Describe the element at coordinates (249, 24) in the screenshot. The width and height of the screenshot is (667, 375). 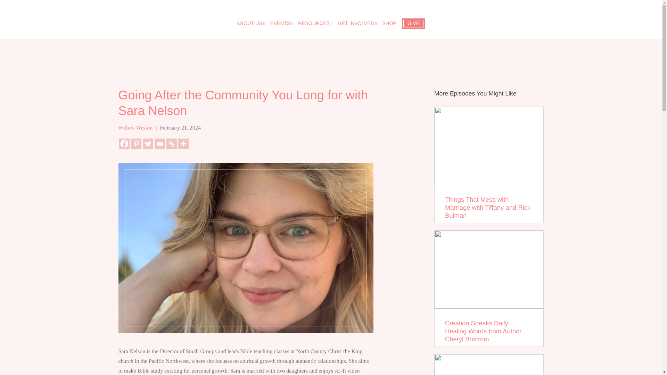
I see `ABOUT US` at that location.